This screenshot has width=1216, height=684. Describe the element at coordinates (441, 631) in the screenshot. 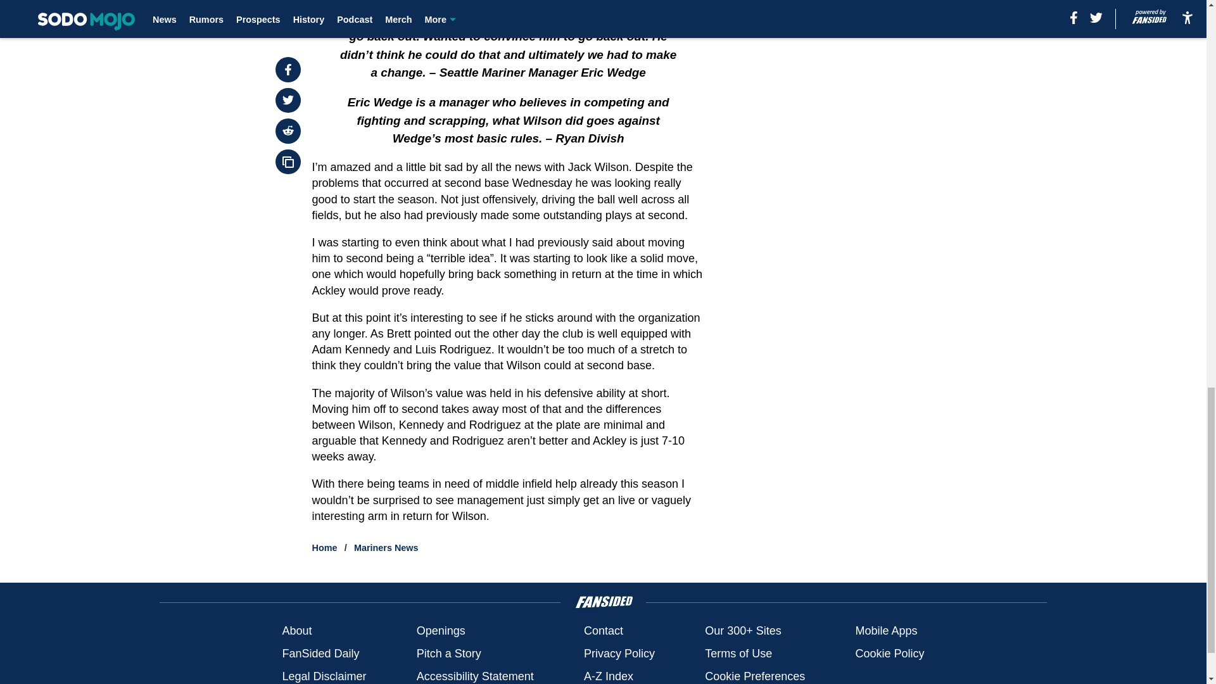

I see `Openings` at that location.